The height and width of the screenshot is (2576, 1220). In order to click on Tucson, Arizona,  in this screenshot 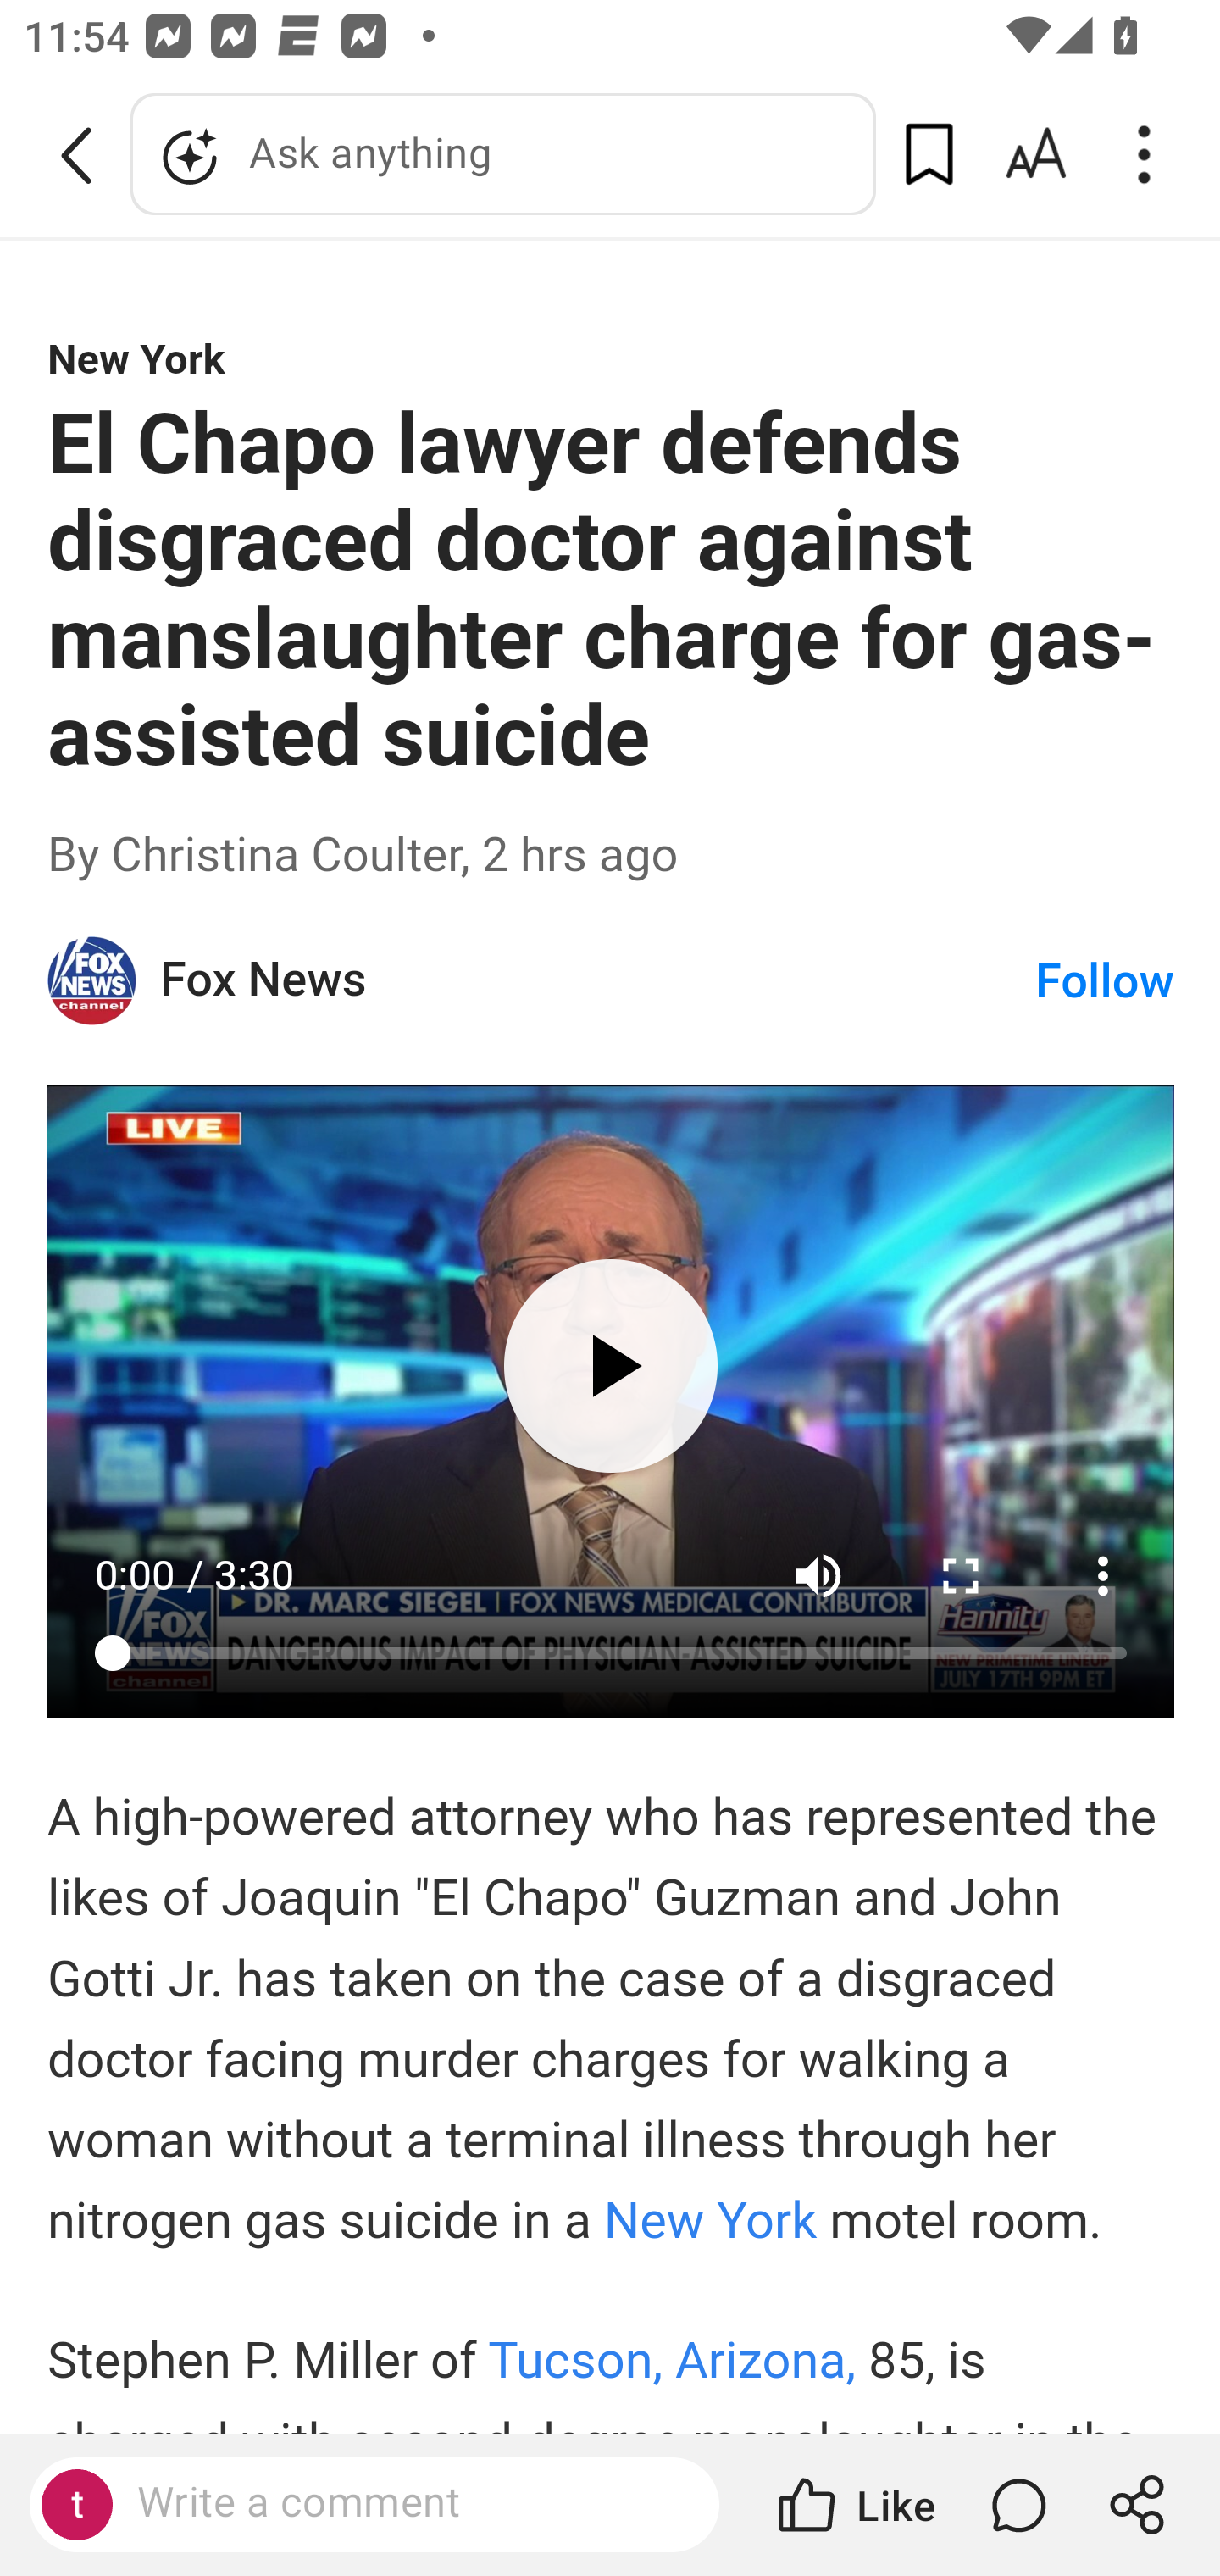, I will do `click(679, 2361)`.